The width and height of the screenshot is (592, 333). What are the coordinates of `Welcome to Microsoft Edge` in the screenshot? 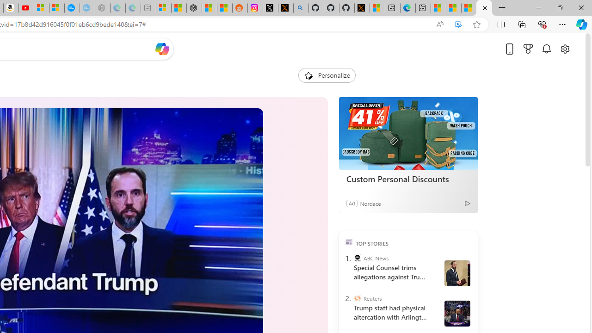 It's located at (408, 8).